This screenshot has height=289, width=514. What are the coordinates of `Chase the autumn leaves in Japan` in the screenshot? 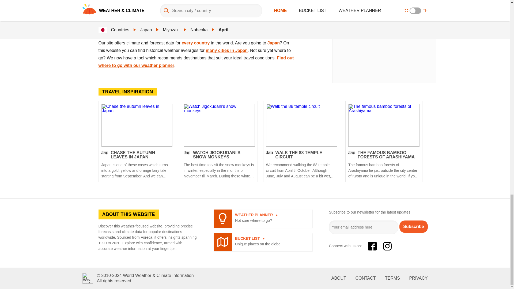 It's located at (137, 125).